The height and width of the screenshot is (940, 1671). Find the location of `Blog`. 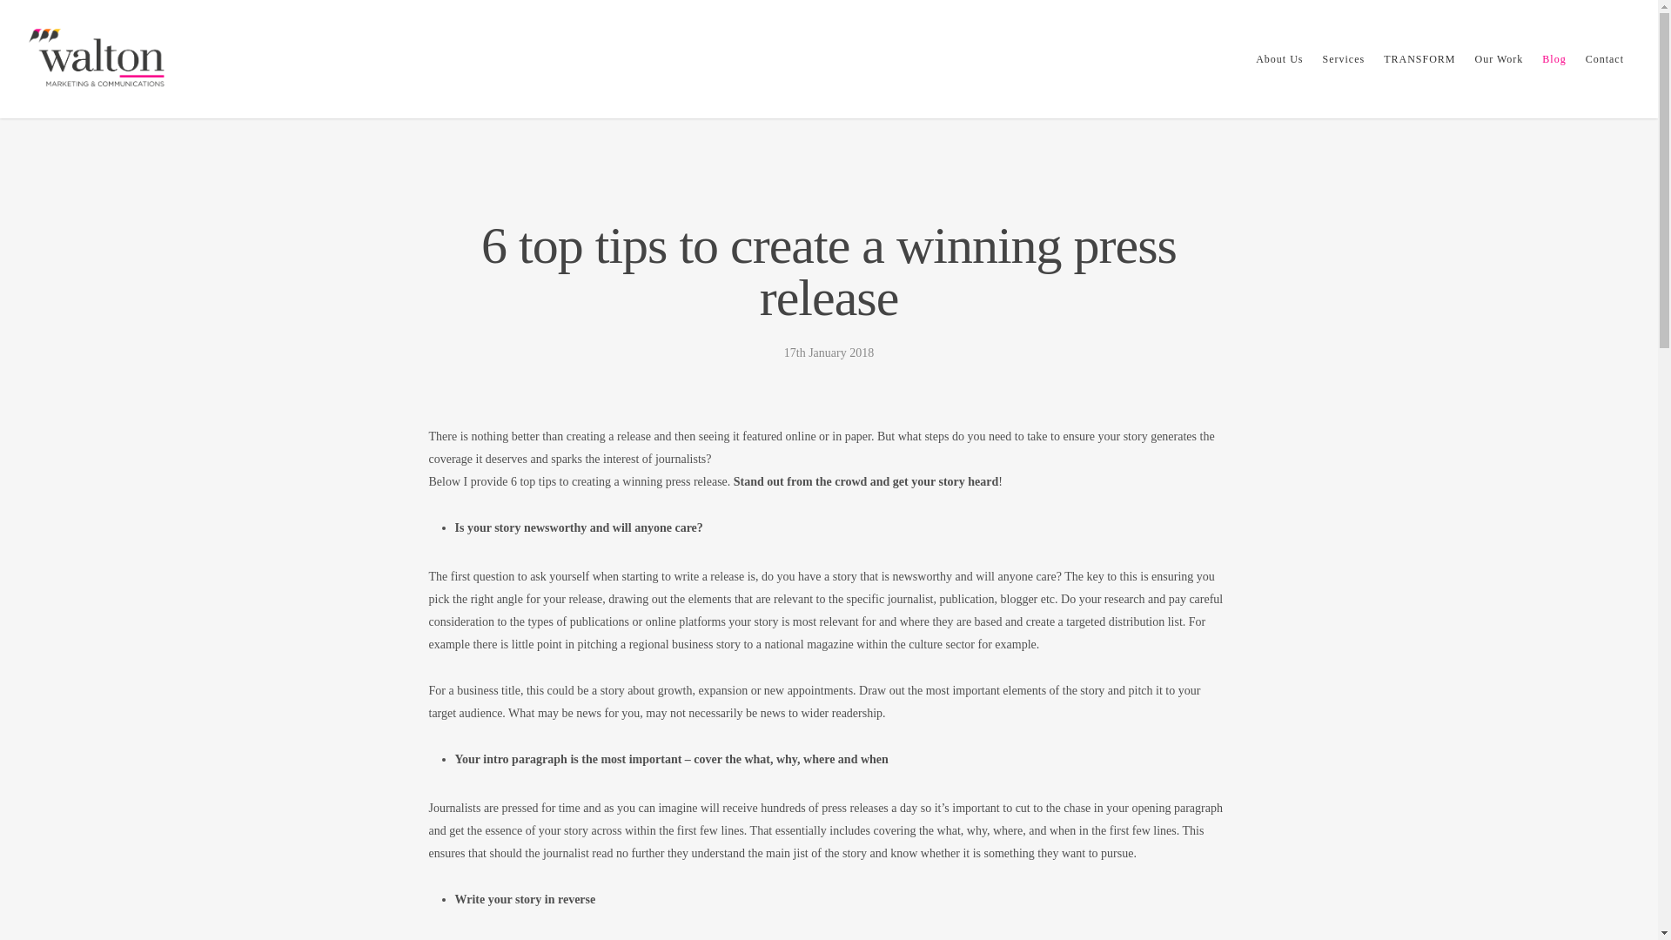

Blog is located at coordinates (1554, 71).